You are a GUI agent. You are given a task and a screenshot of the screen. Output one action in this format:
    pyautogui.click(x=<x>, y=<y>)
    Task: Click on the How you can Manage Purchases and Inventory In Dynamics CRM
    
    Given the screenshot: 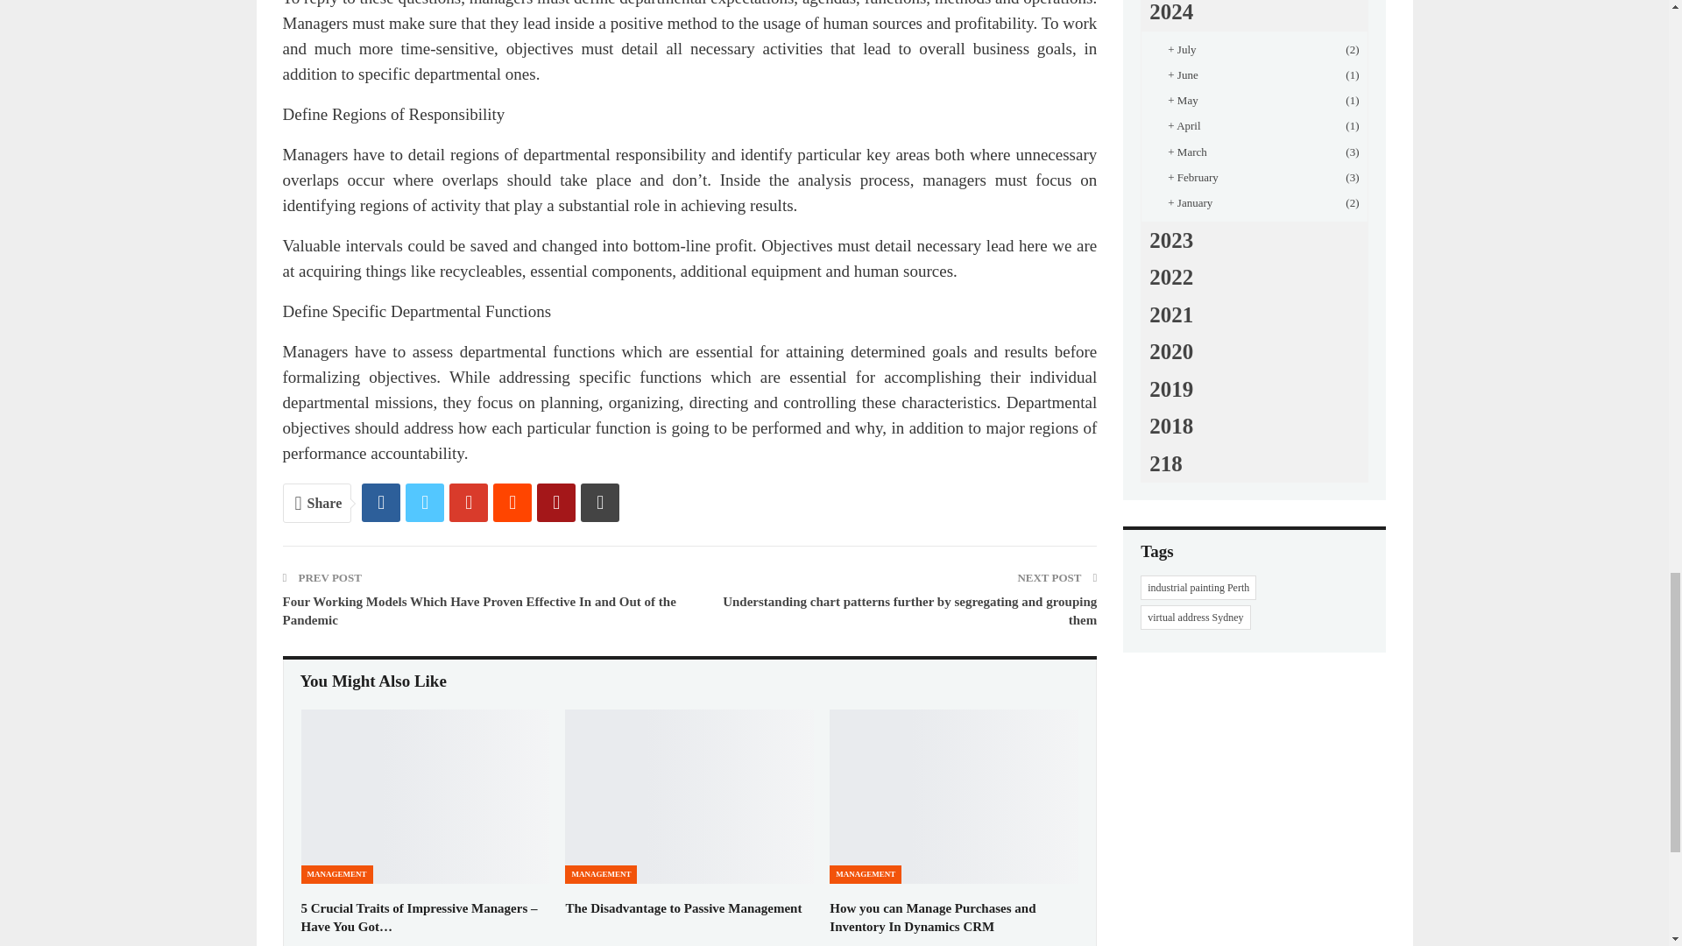 What is the action you would take?
    pyautogui.click(x=932, y=917)
    